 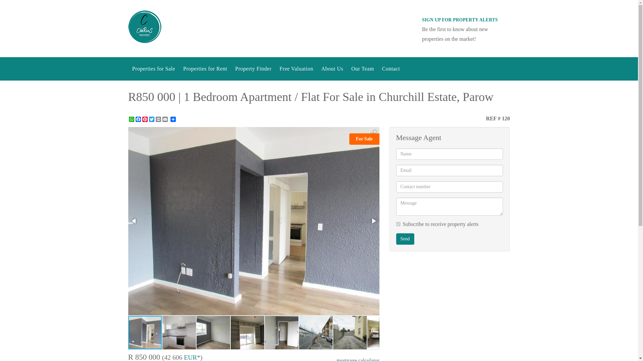 What do you see at coordinates (296, 69) in the screenshot?
I see `Free Valuation` at bounding box center [296, 69].